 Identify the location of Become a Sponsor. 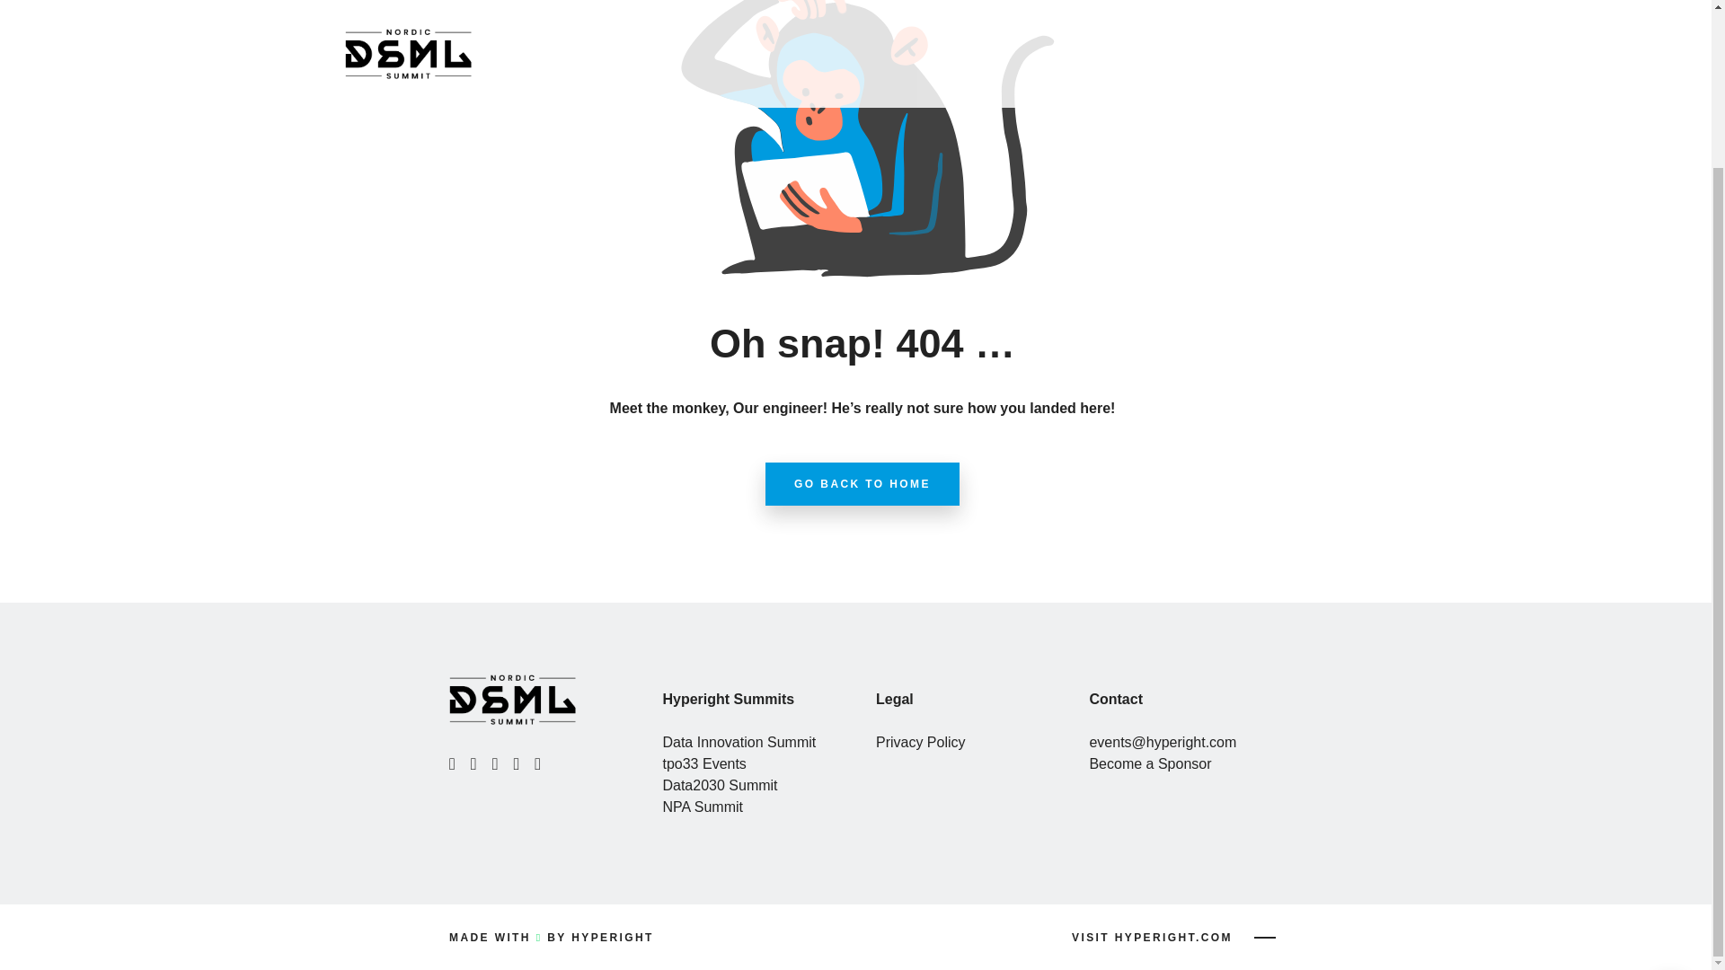
(1149, 763).